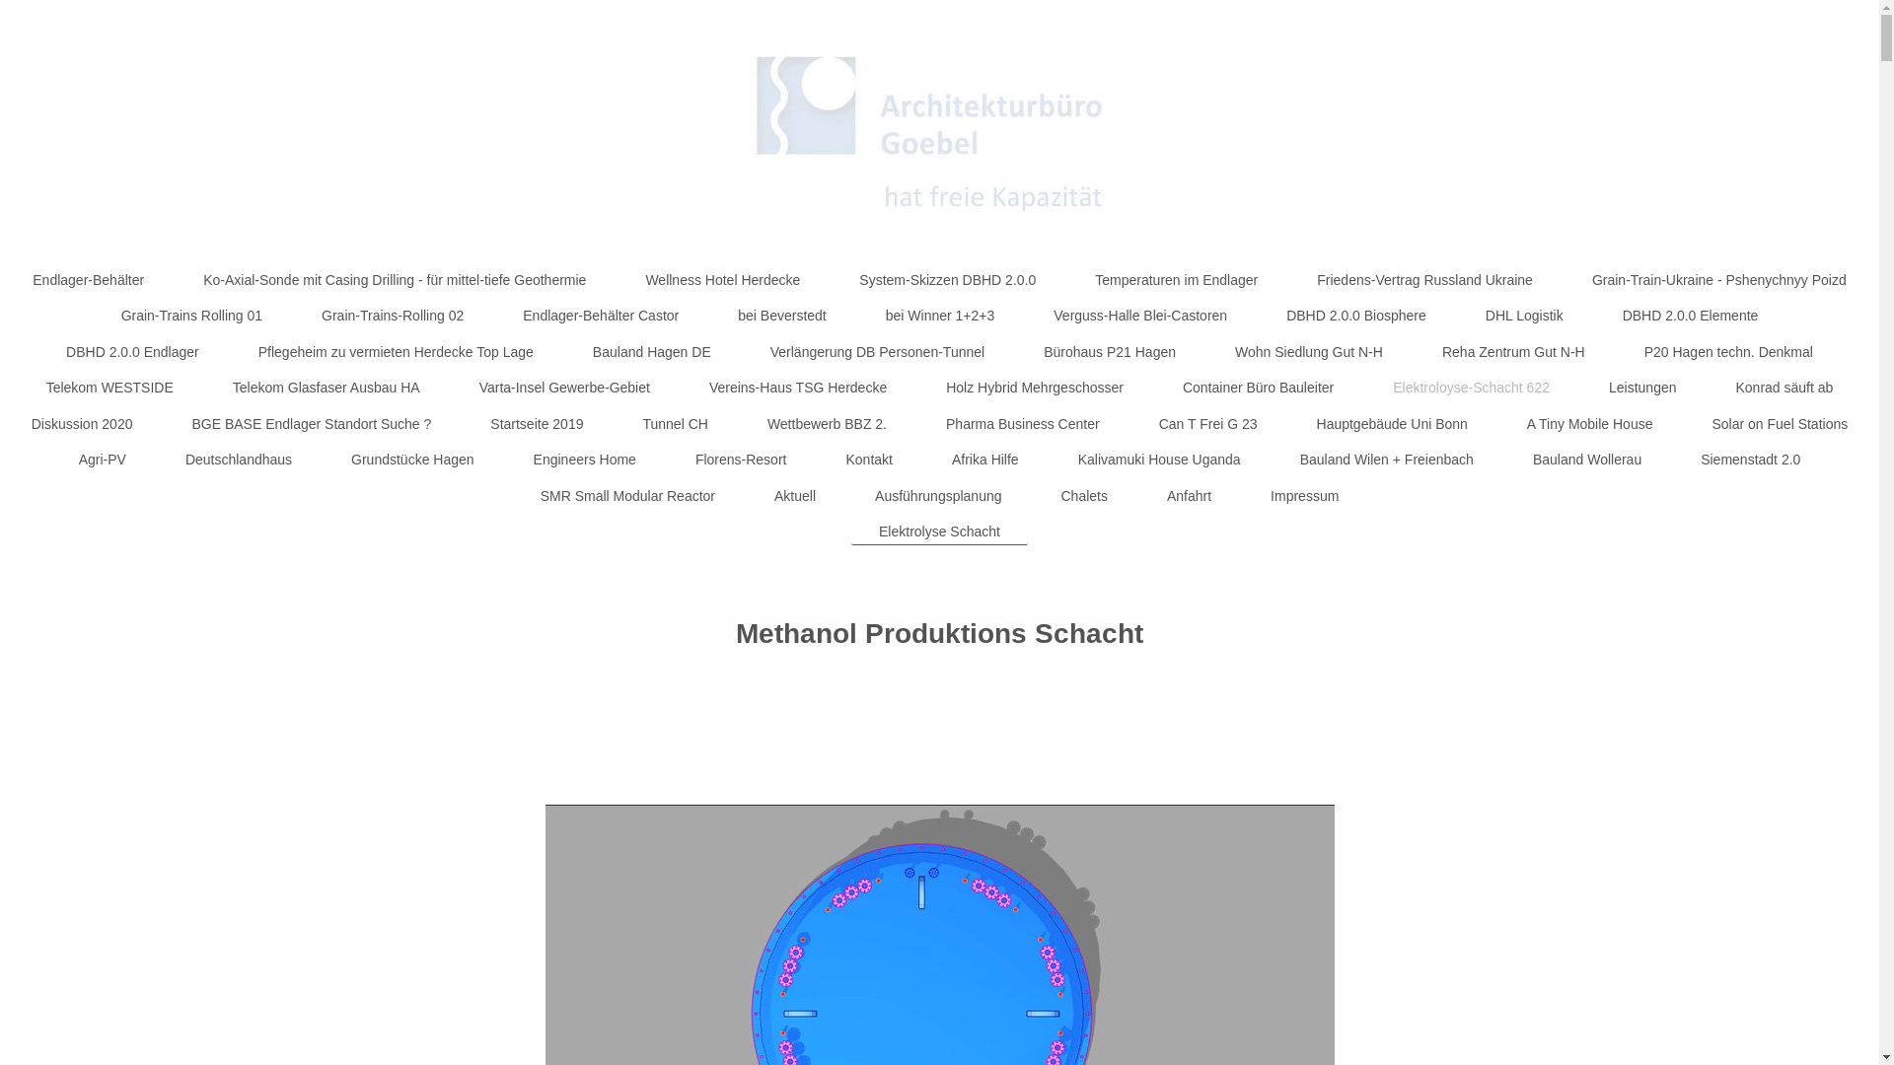  I want to click on P20 Hagen techn. Denkmal, so click(1728, 352).